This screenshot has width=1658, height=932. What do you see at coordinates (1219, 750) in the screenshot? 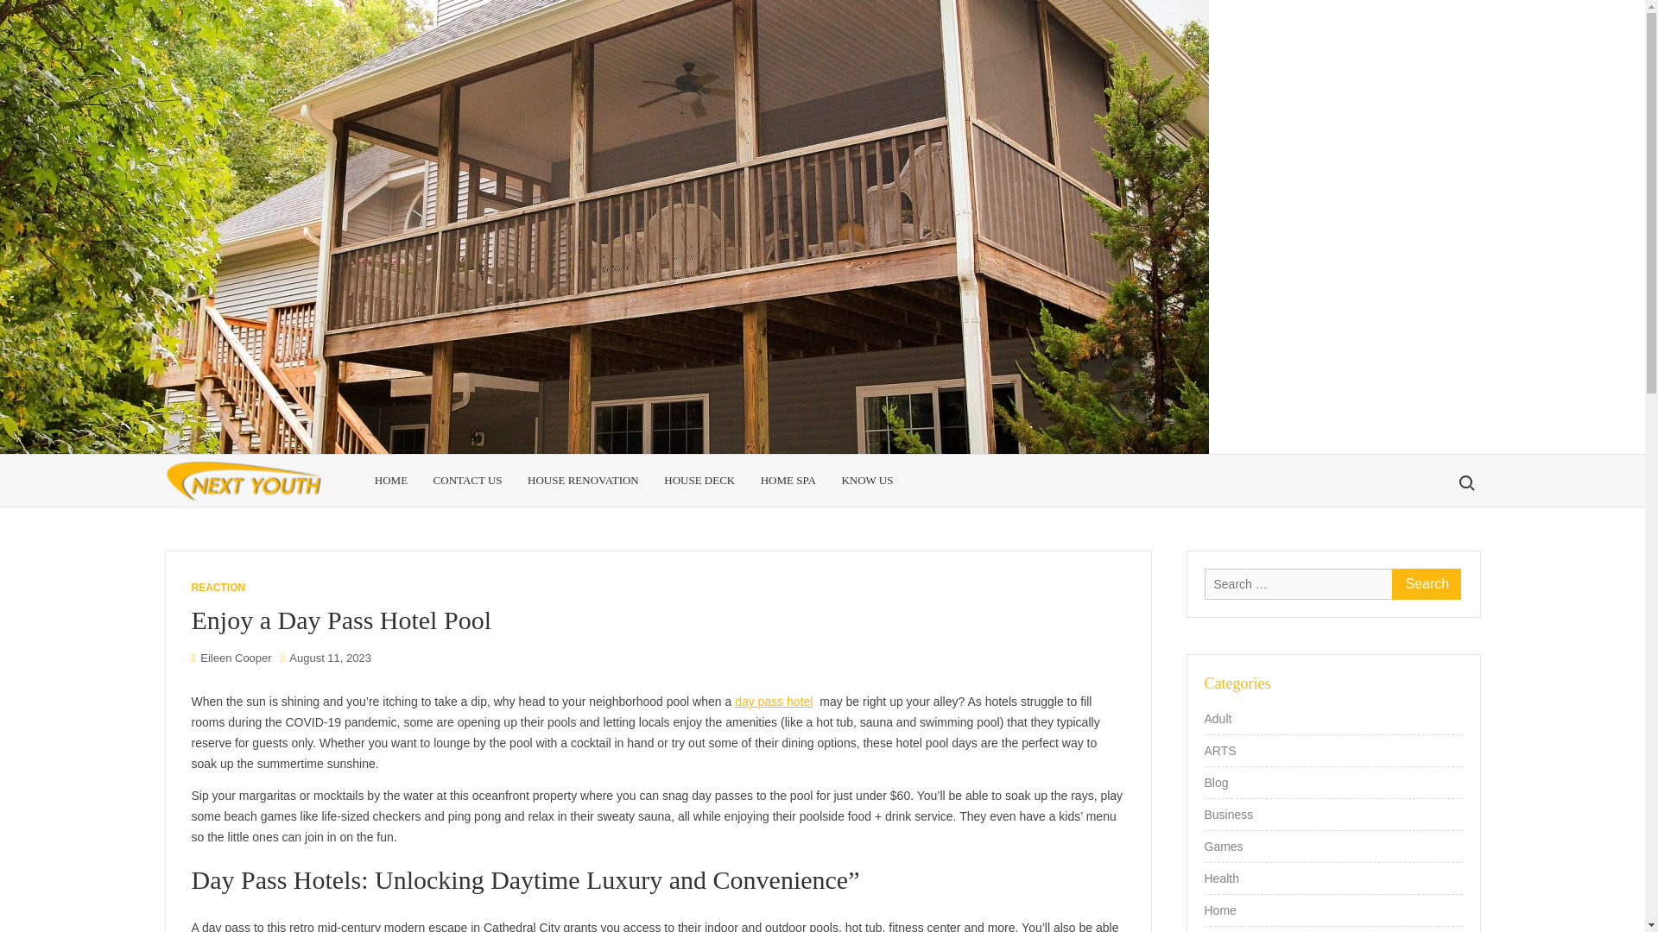
I see `ARTS` at bounding box center [1219, 750].